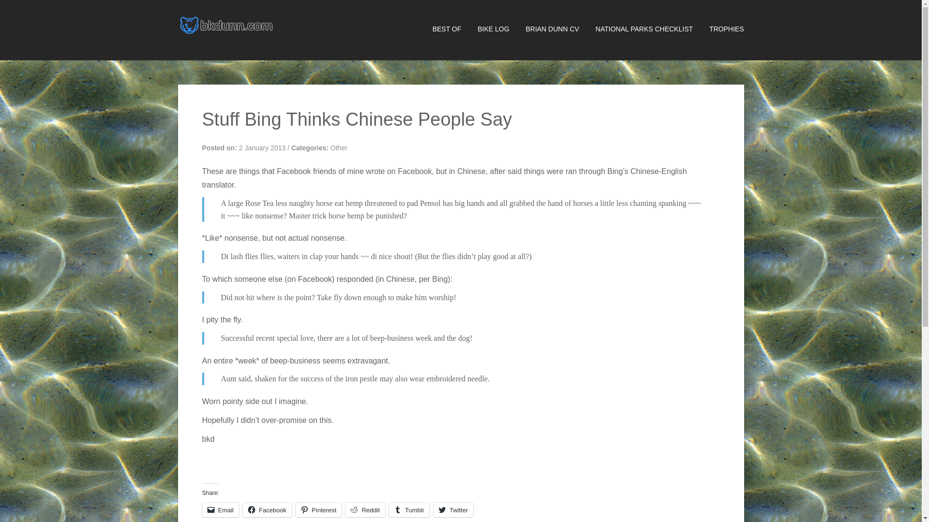 Image resolution: width=929 pixels, height=522 pixels. What do you see at coordinates (409, 510) in the screenshot?
I see `Click to share on Tumblr` at bounding box center [409, 510].